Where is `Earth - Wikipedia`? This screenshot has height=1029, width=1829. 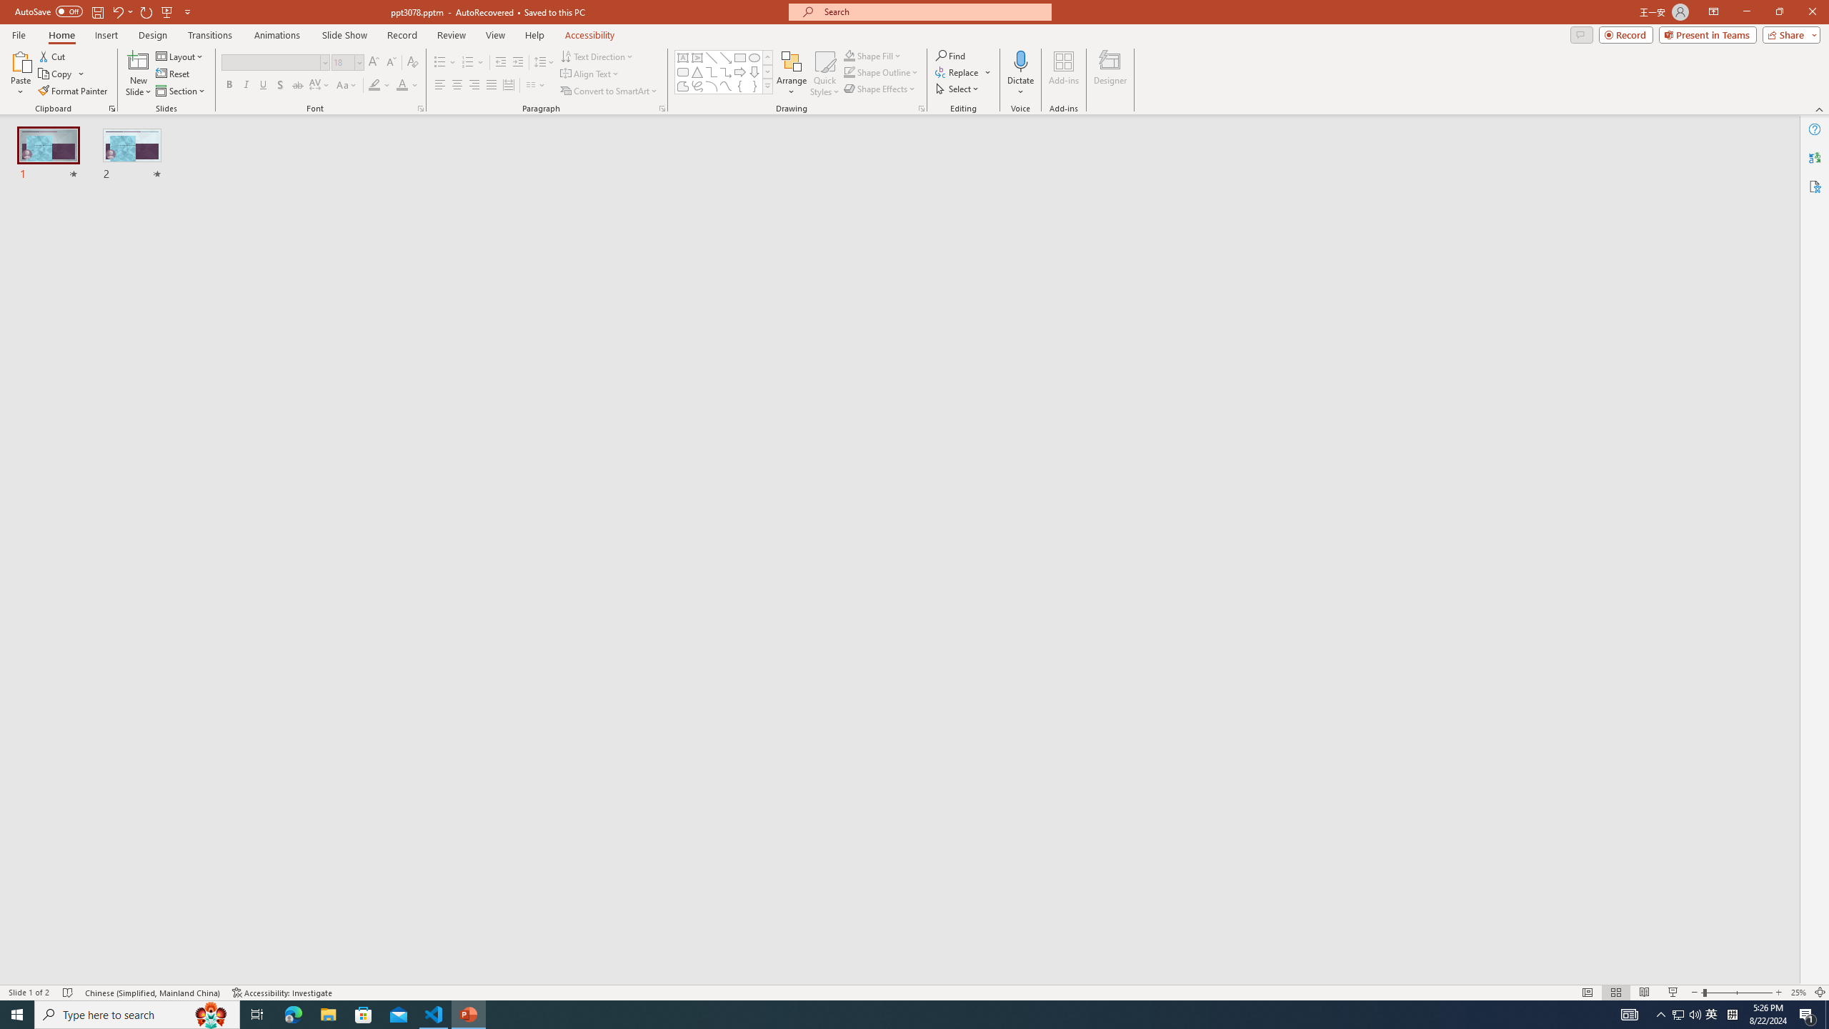 Earth - Wikipedia is located at coordinates (30, 563).